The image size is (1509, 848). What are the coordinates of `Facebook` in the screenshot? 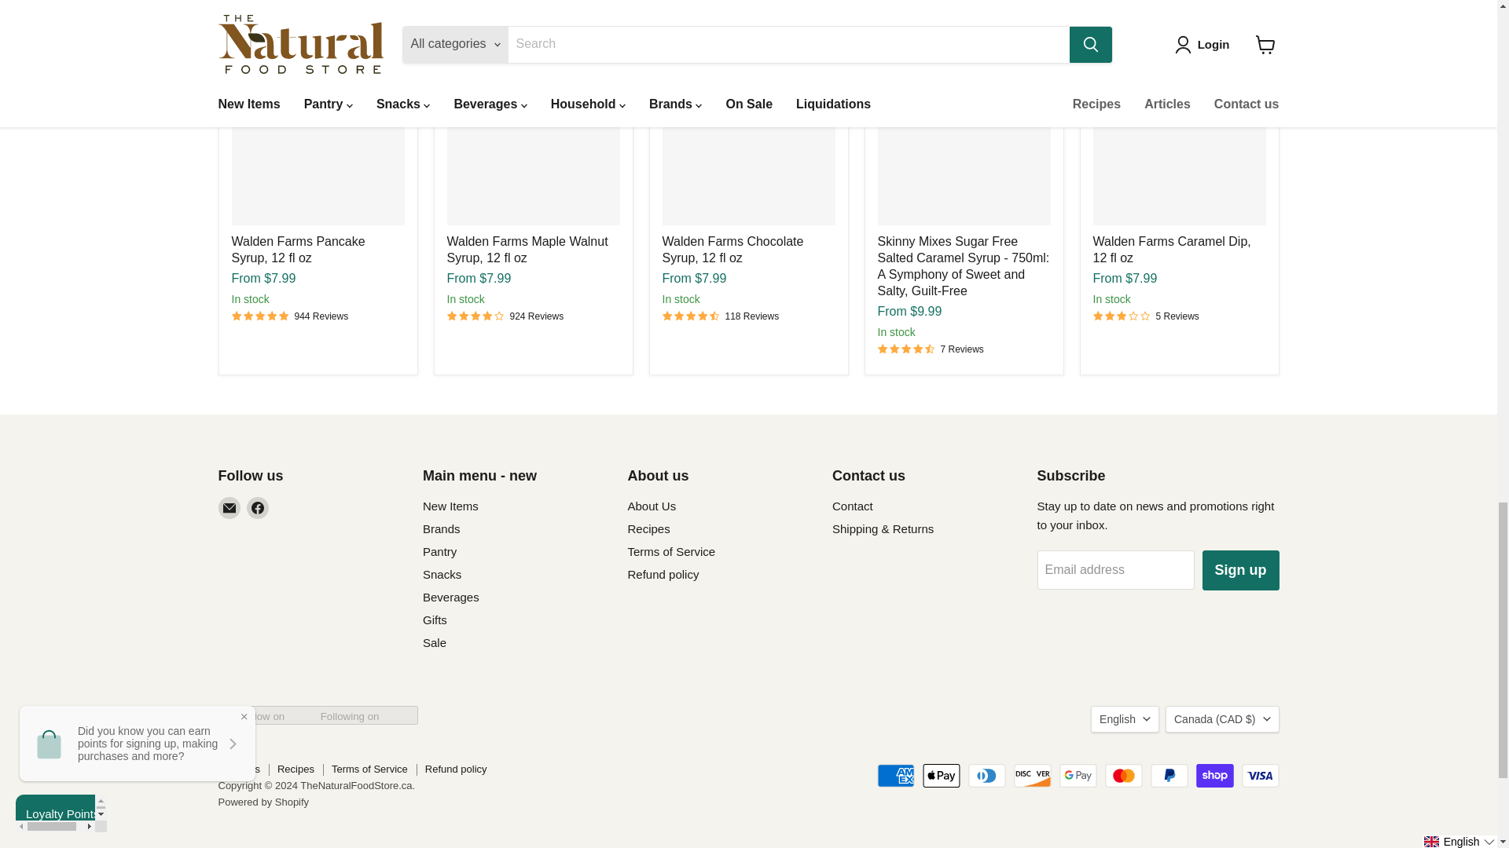 It's located at (258, 507).